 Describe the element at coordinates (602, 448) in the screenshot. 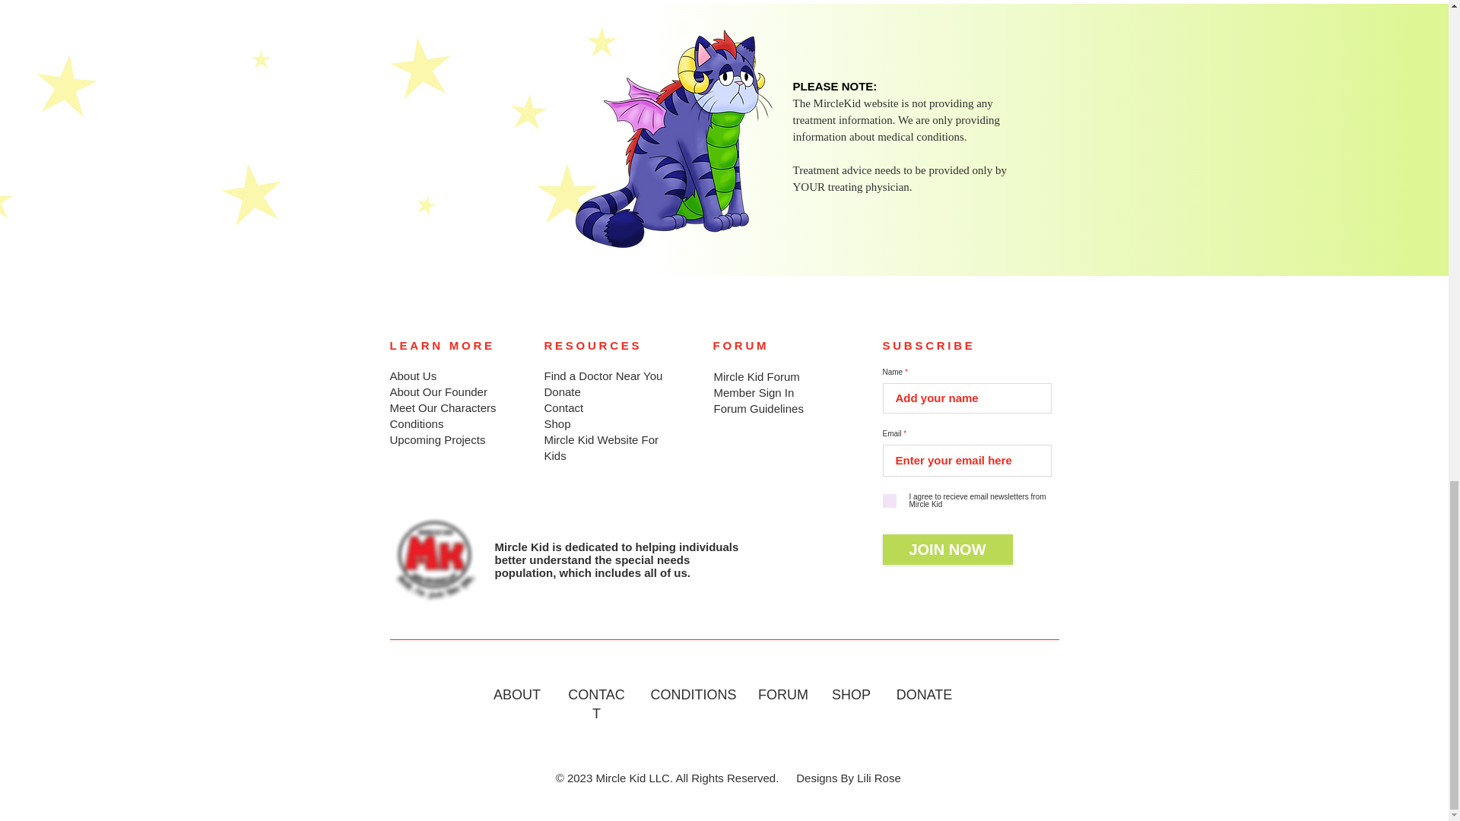

I see `Mircle Kid Website For Kids` at that location.